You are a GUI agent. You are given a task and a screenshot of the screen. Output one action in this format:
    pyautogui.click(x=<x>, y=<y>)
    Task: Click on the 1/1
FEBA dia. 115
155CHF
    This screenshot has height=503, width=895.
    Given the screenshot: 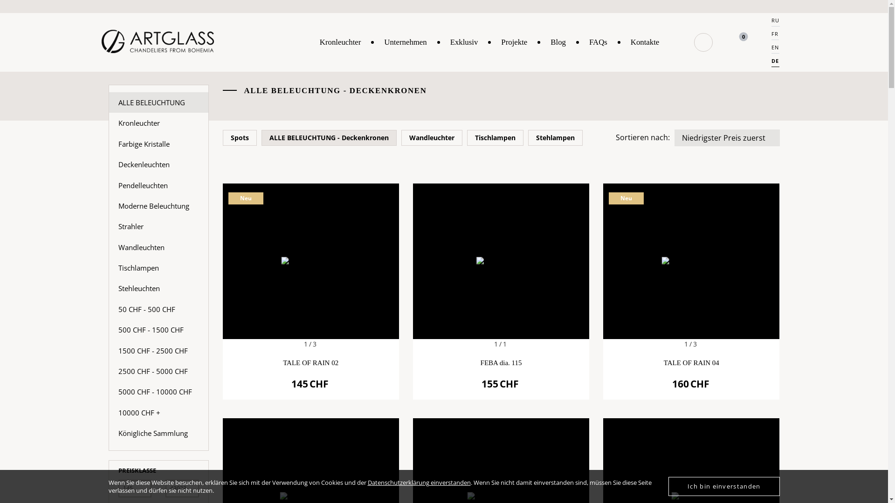 What is the action you would take?
    pyautogui.click(x=501, y=292)
    